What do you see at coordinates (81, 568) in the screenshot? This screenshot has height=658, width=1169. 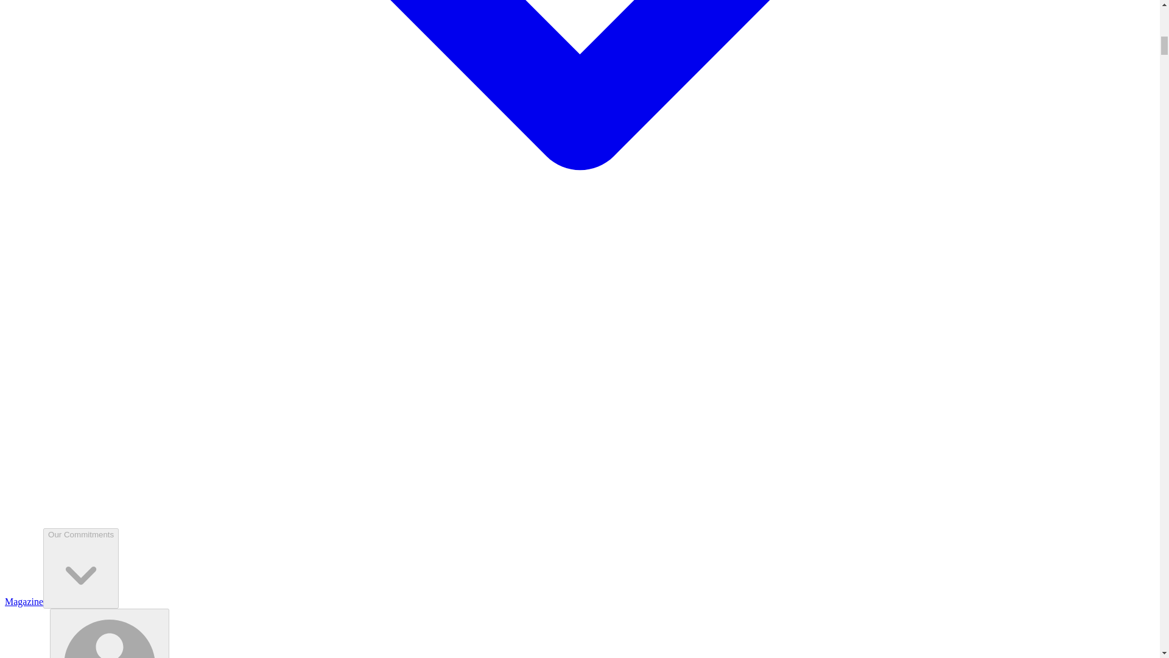 I see `Our Commitments` at bounding box center [81, 568].